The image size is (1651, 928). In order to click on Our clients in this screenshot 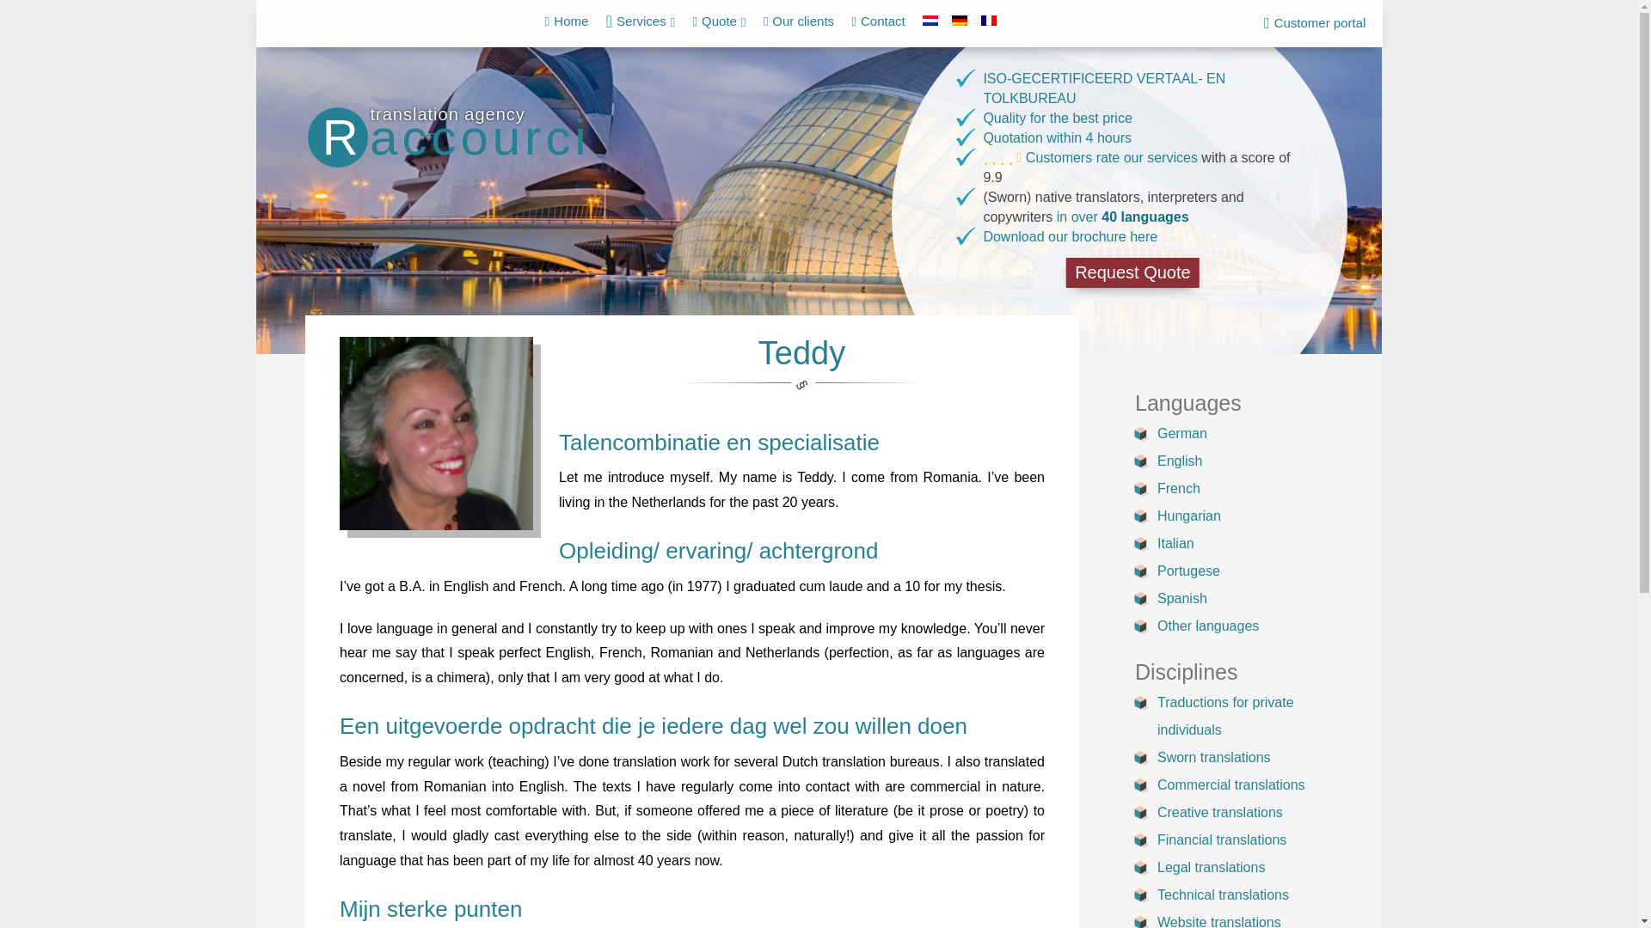, I will do `click(798, 21)`.